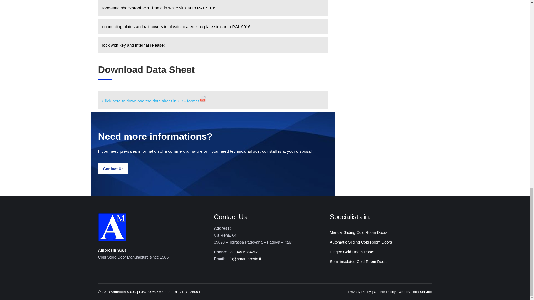 The image size is (534, 300). What do you see at coordinates (421, 292) in the screenshot?
I see `Posizionamento Siti Web Padova` at bounding box center [421, 292].